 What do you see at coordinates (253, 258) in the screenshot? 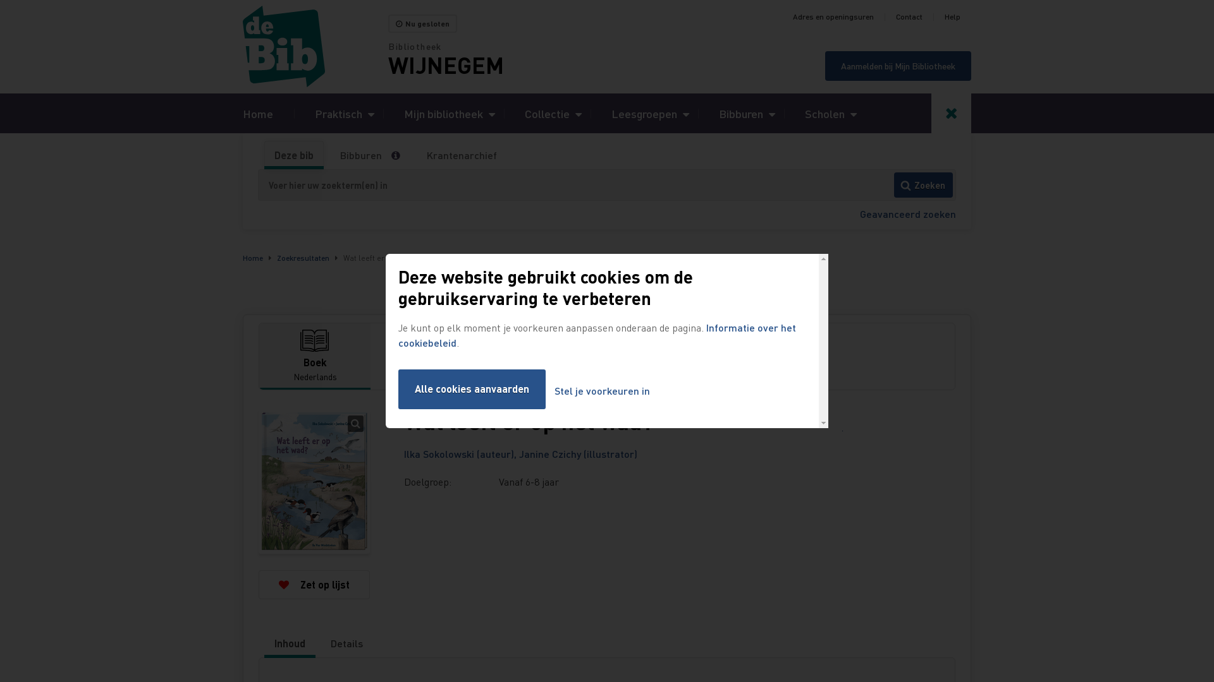
I see `Home` at bounding box center [253, 258].